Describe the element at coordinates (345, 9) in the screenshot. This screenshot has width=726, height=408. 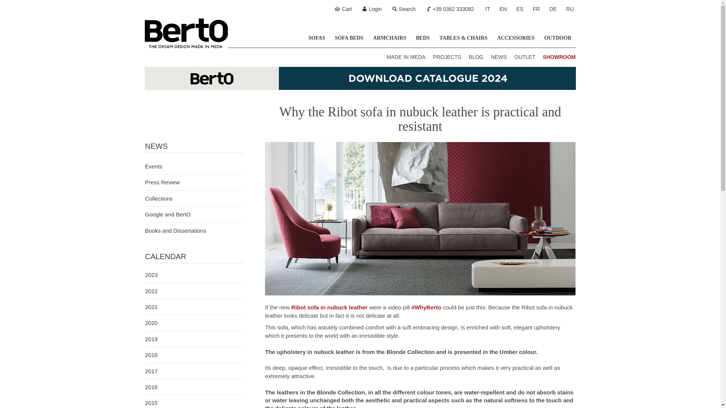
I see `Cart` at that location.